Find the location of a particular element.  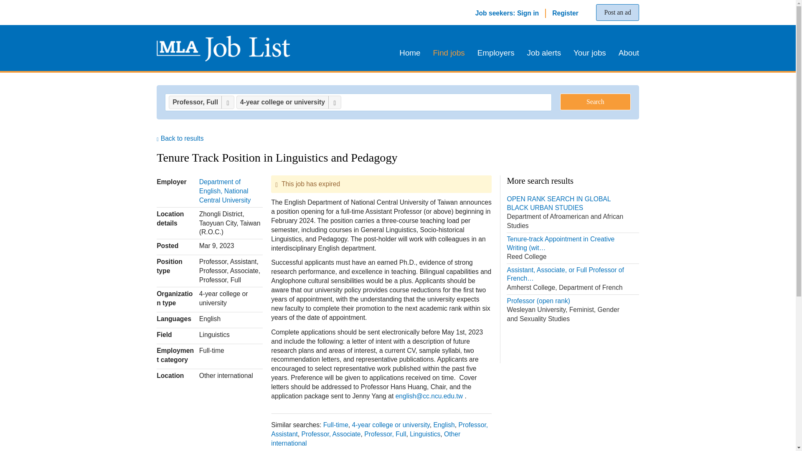

Job seekers: Sign in is located at coordinates (507, 13).